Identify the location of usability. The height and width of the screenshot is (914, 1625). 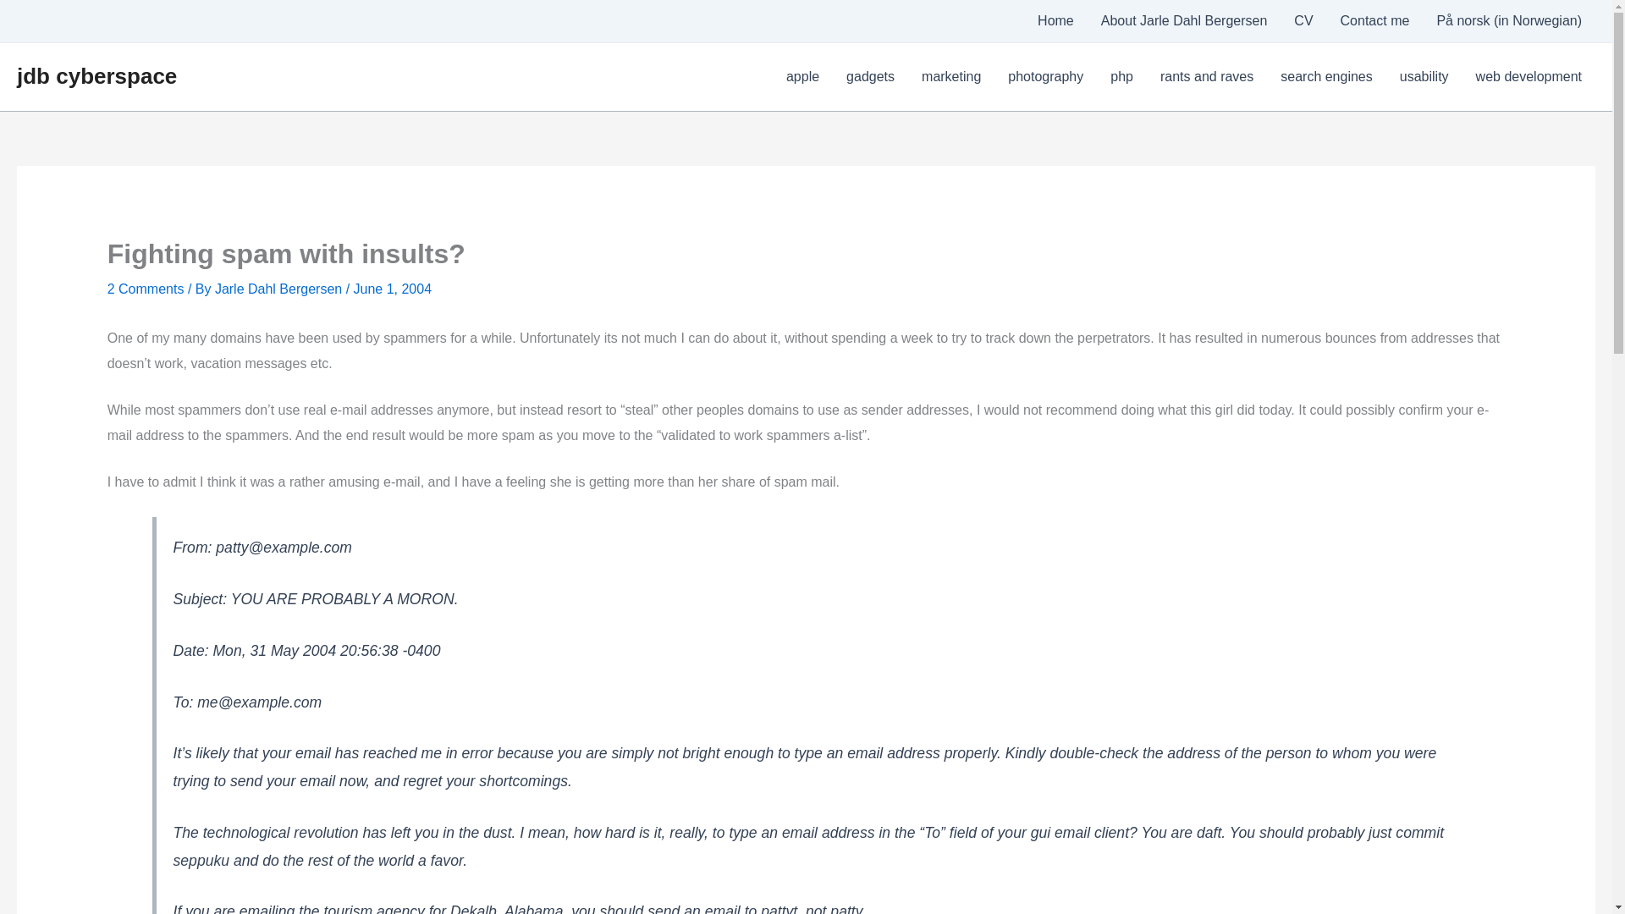
(1424, 76).